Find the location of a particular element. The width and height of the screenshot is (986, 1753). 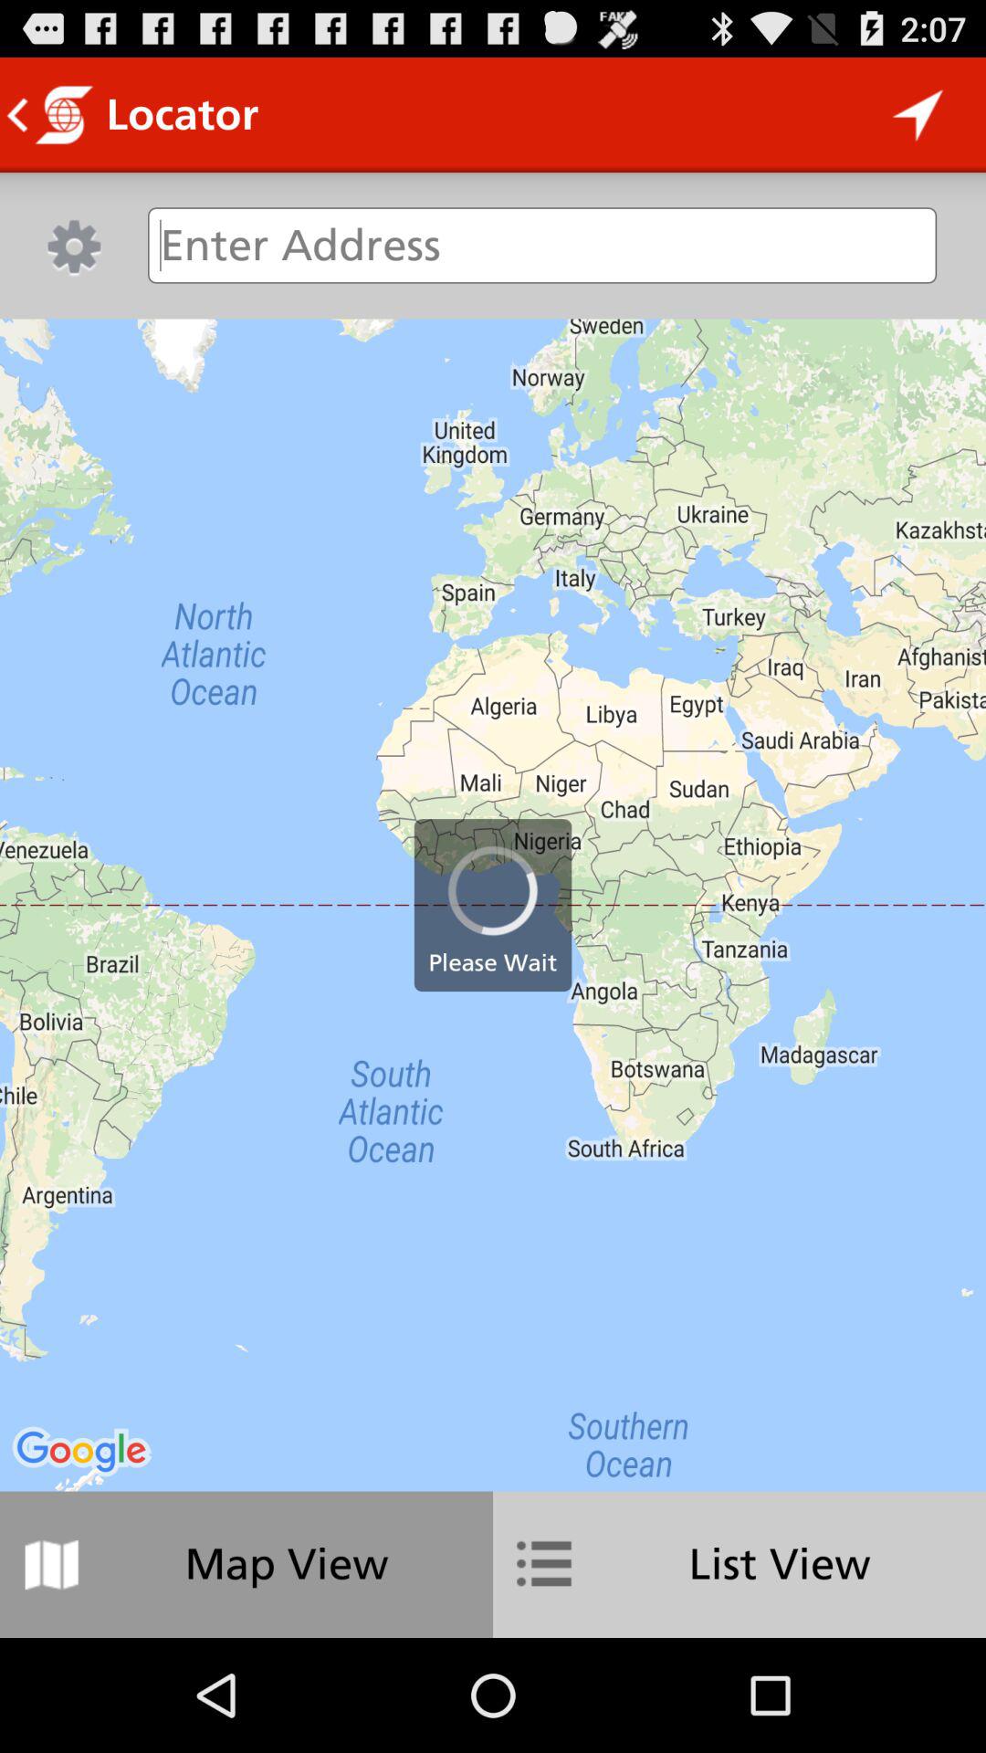

select item at the bottom right corner is located at coordinates (739, 1564).